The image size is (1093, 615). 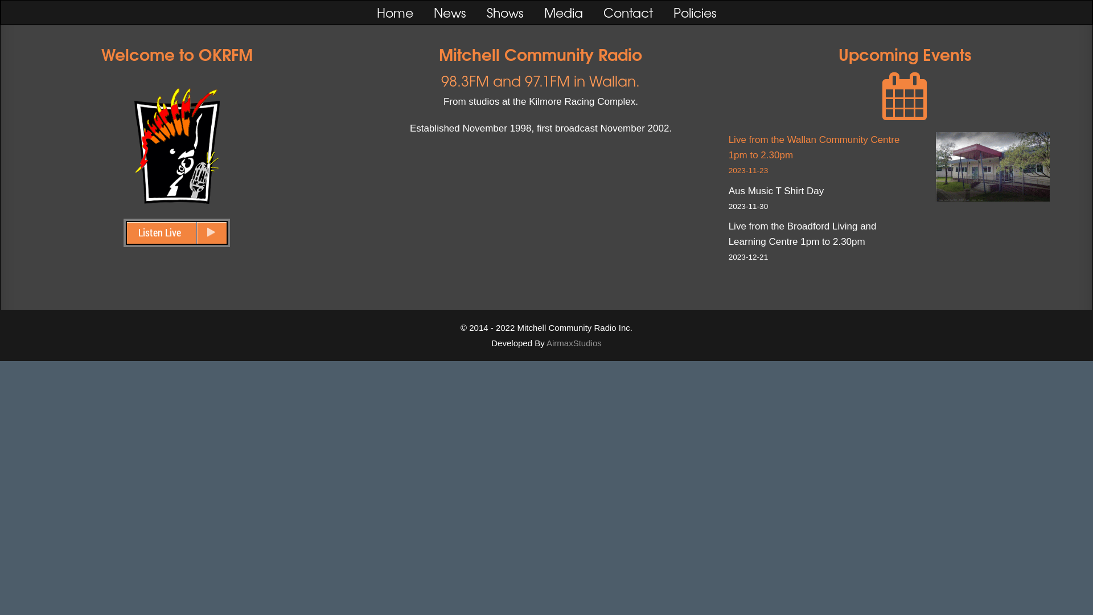 What do you see at coordinates (695, 13) in the screenshot?
I see `Policies` at bounding box center [695, 13].